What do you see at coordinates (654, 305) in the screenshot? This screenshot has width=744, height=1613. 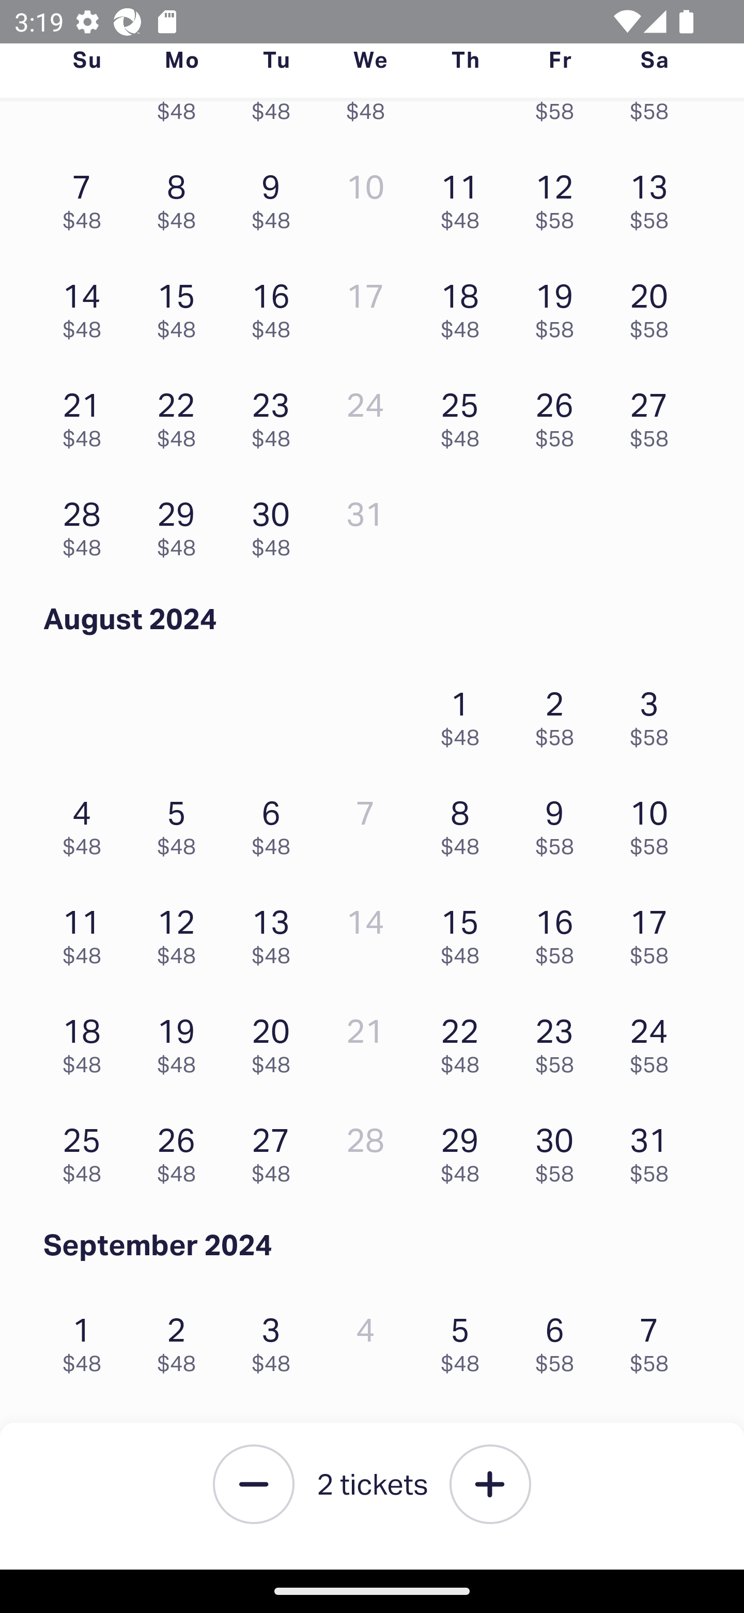 I see `20 $58` at bounding box center [654, 305].